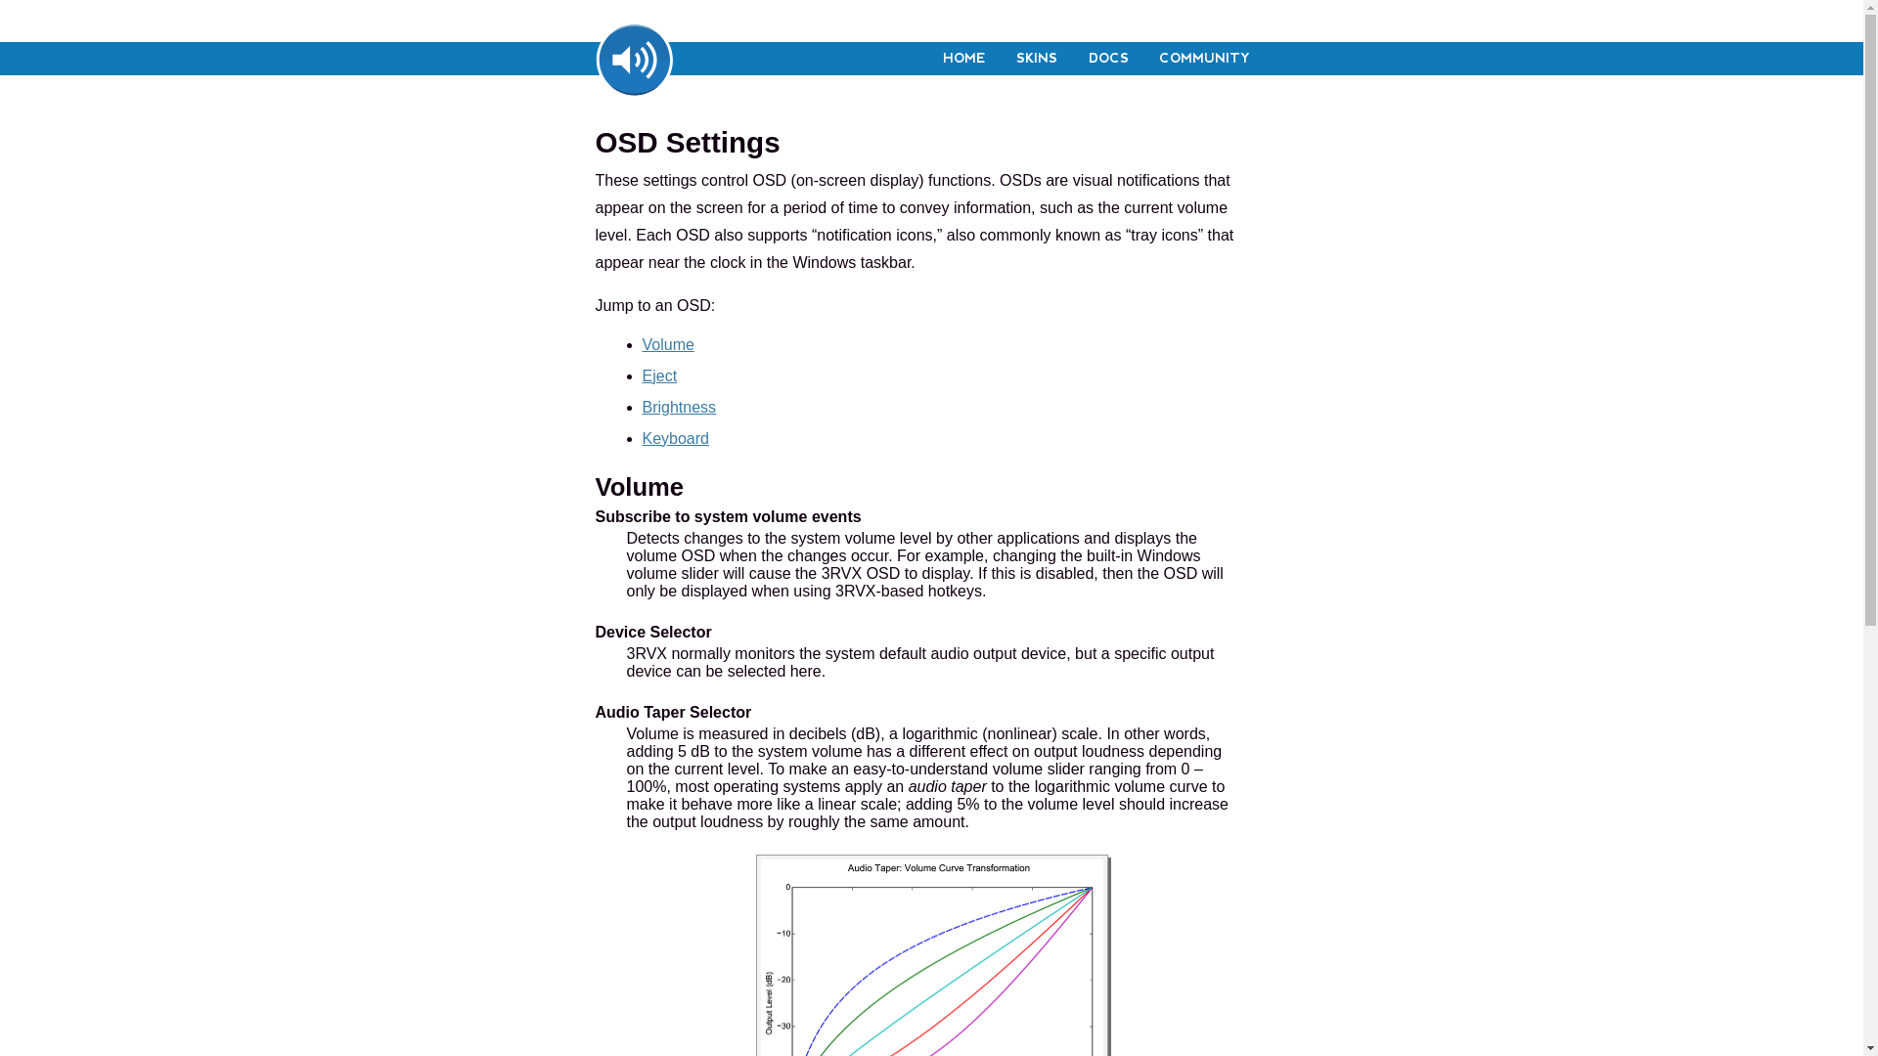  I want to click on 3RVX, so click(634, 60).